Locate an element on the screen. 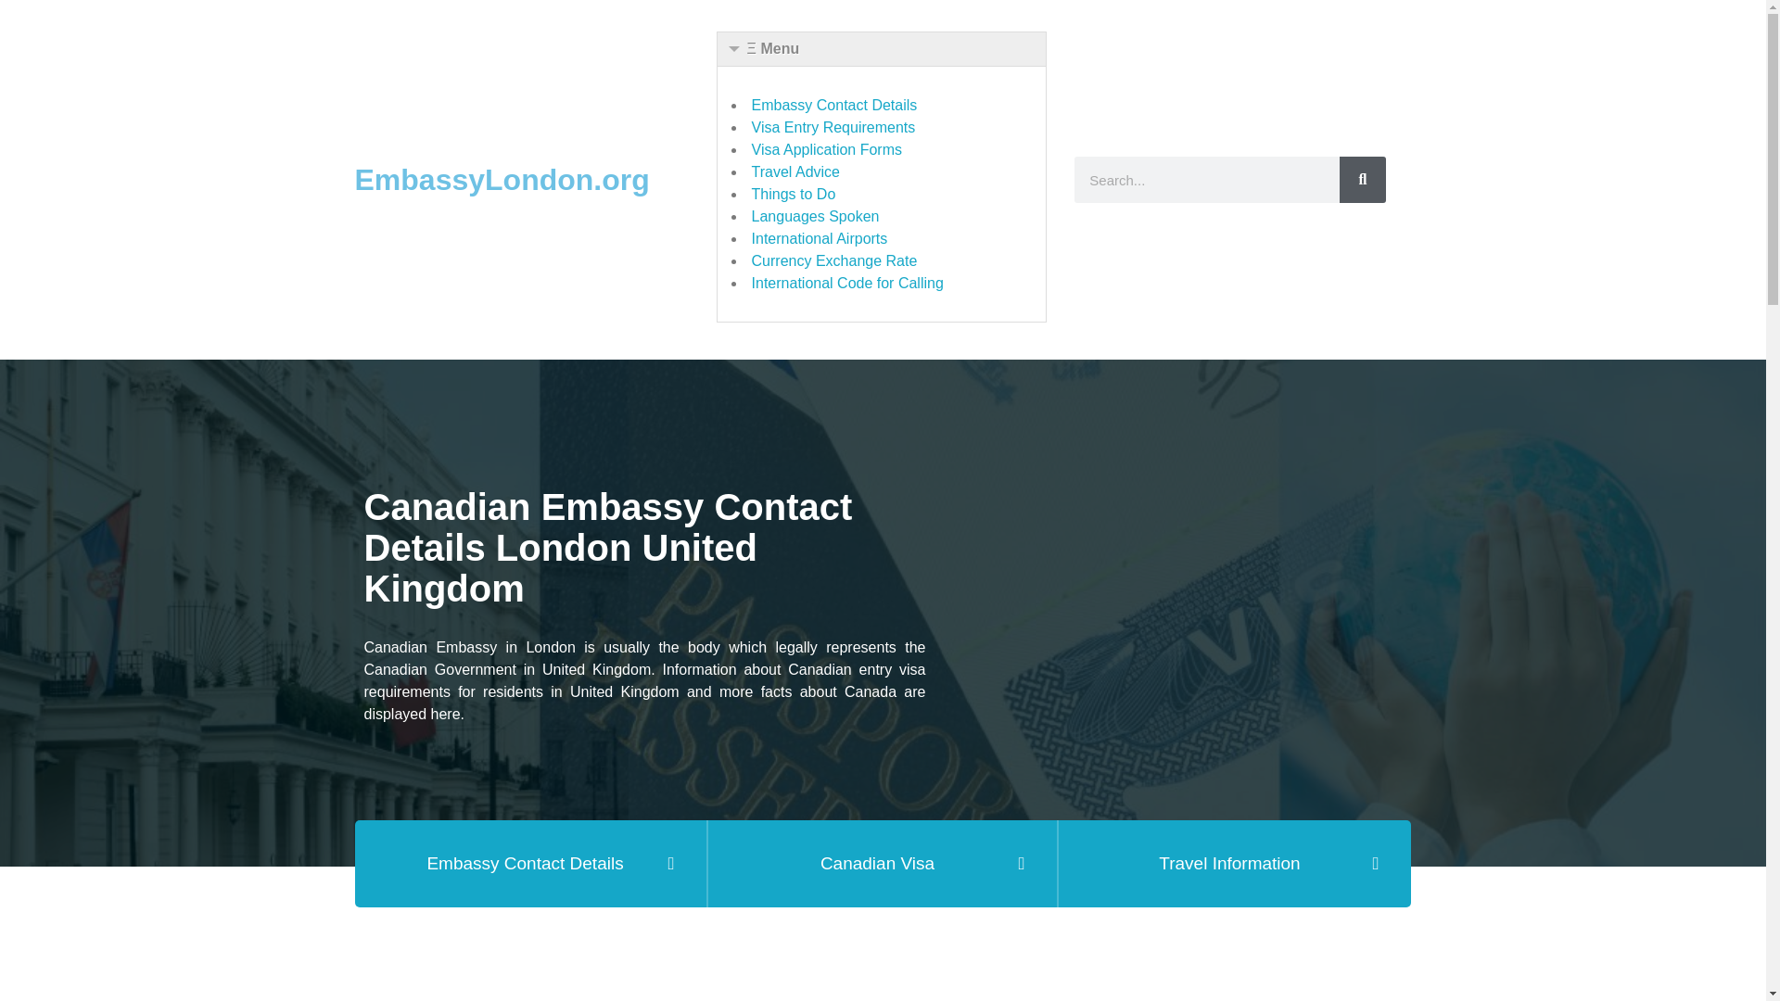  Languages Spoken is located at coordinates (815, 215).